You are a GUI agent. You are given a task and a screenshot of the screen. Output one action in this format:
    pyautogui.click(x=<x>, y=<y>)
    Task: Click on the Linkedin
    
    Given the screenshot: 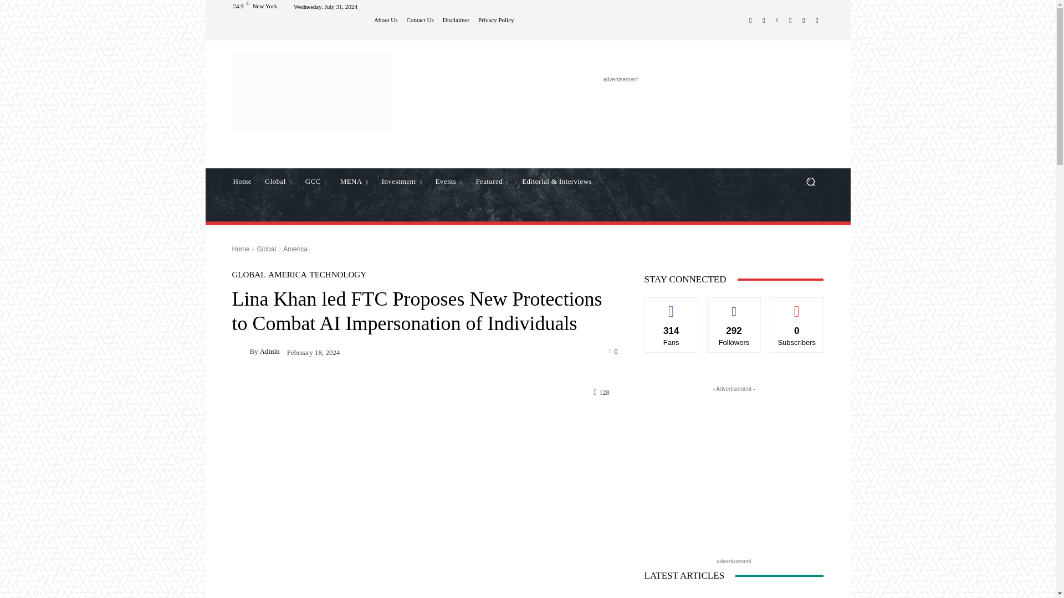 What is the action you would take?
    pyautogui.click(x=777, y=19)
    